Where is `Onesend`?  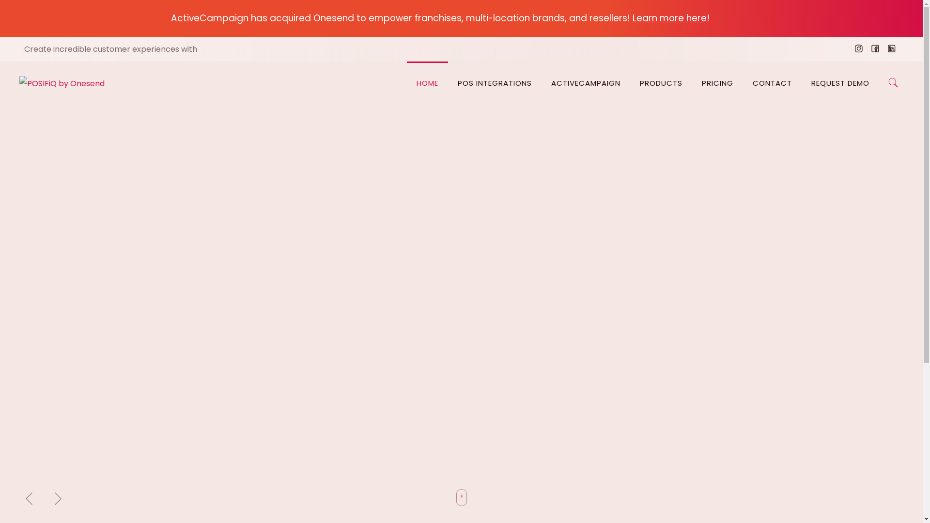 Onesend is located at coordinates (62, 83).